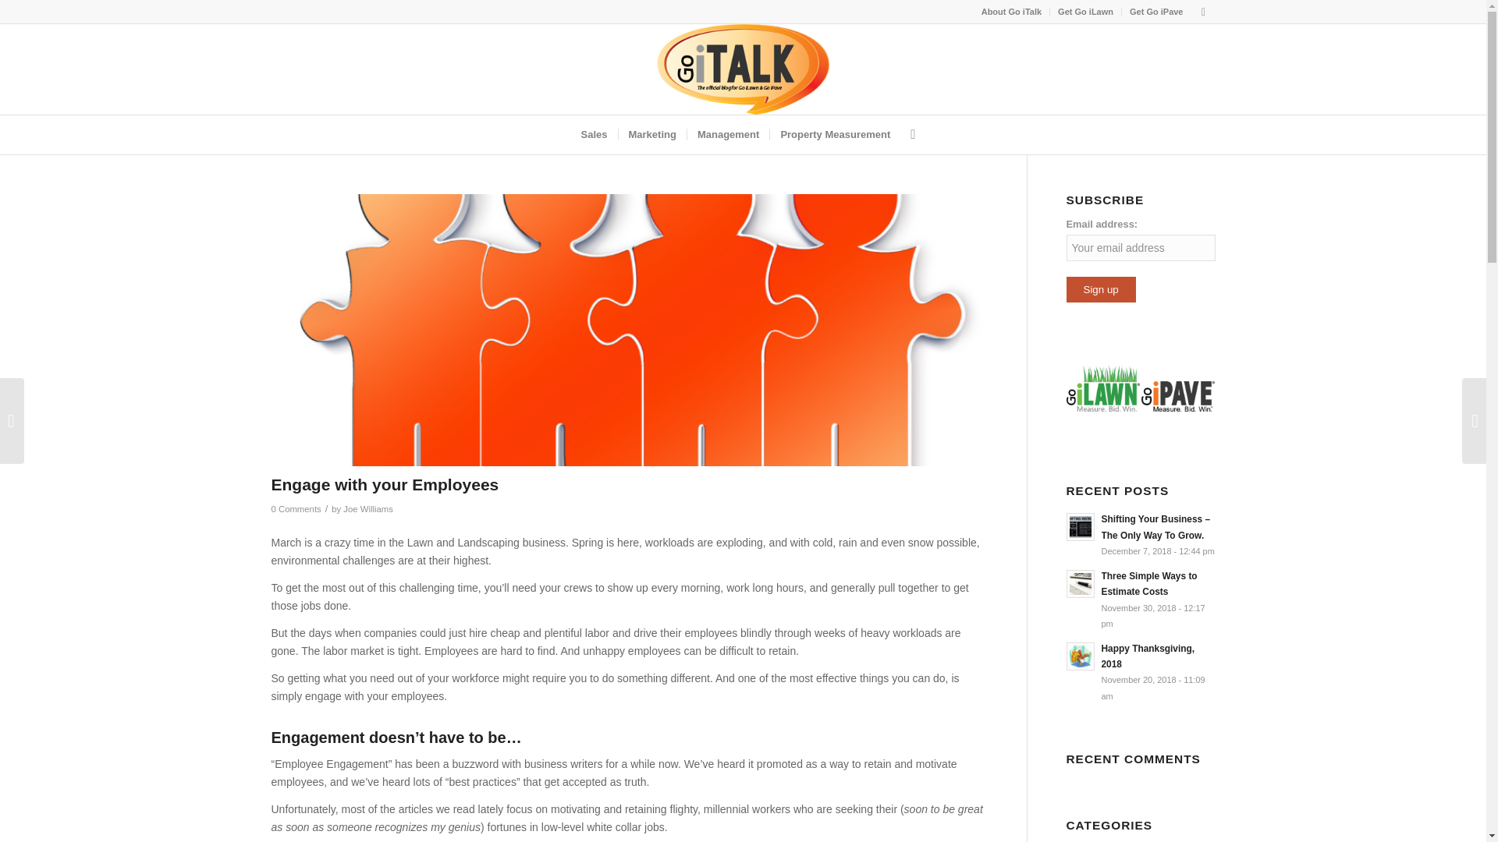 This screenshot has width=1498, height=842. I want to click on Management, so click(727, 134).